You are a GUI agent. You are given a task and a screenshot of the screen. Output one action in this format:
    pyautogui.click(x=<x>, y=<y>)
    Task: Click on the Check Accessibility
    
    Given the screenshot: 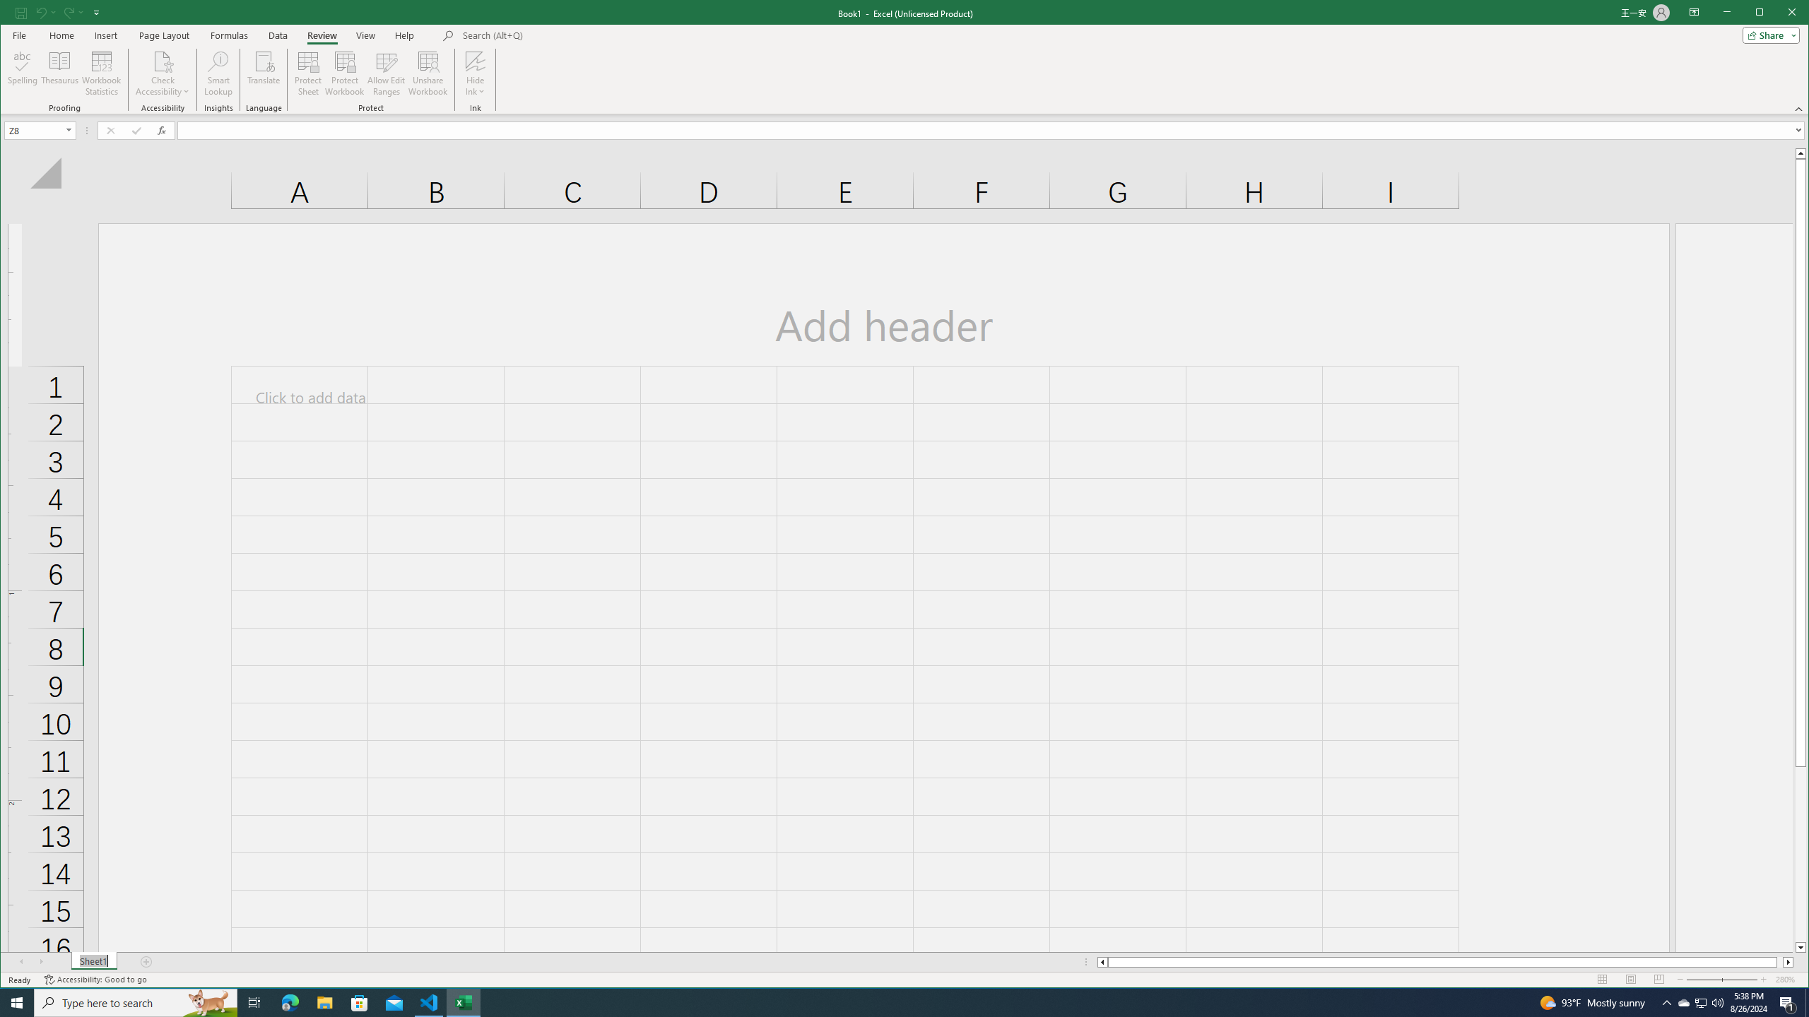 What is the action you would take?
    pyautogui.click(x=163, y=61)
    